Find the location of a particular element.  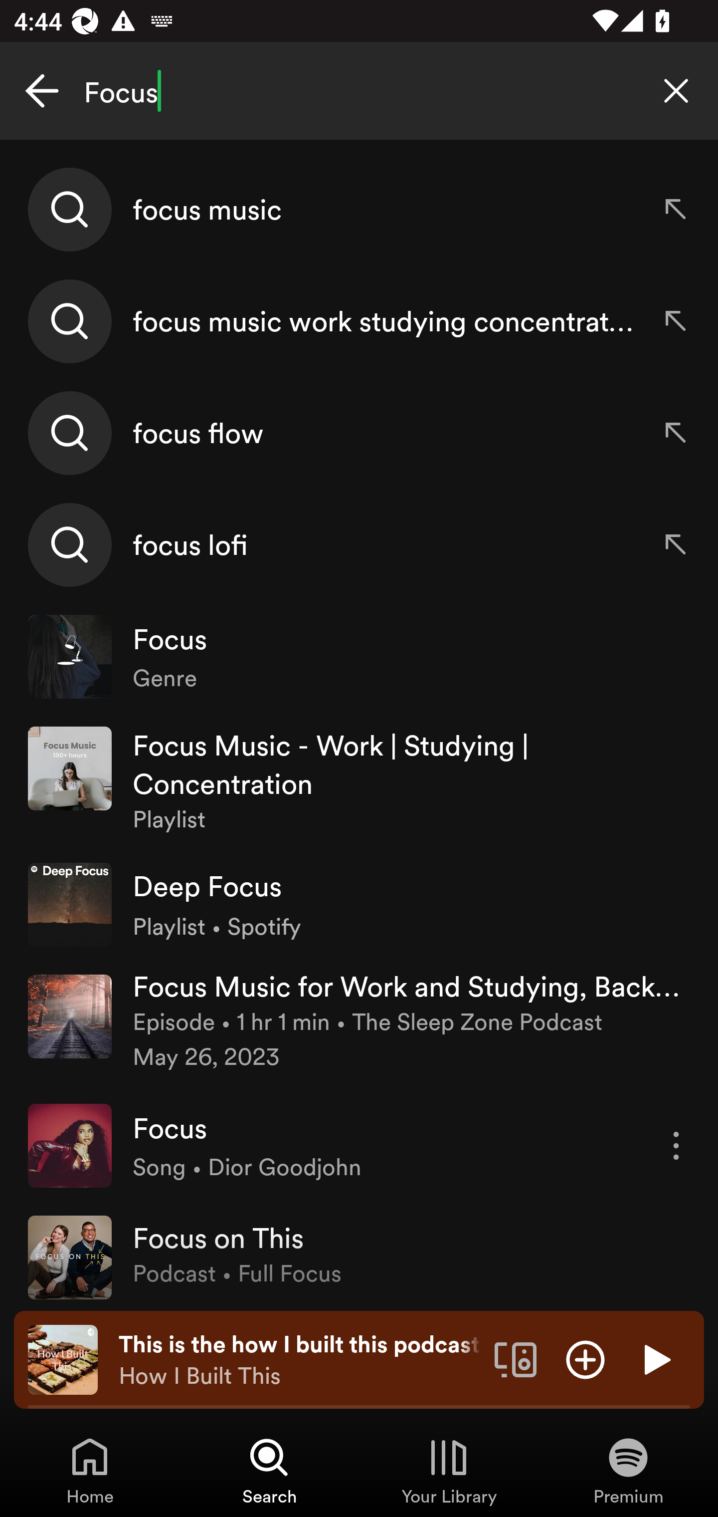

Play is located at coordinates (655, 1359).